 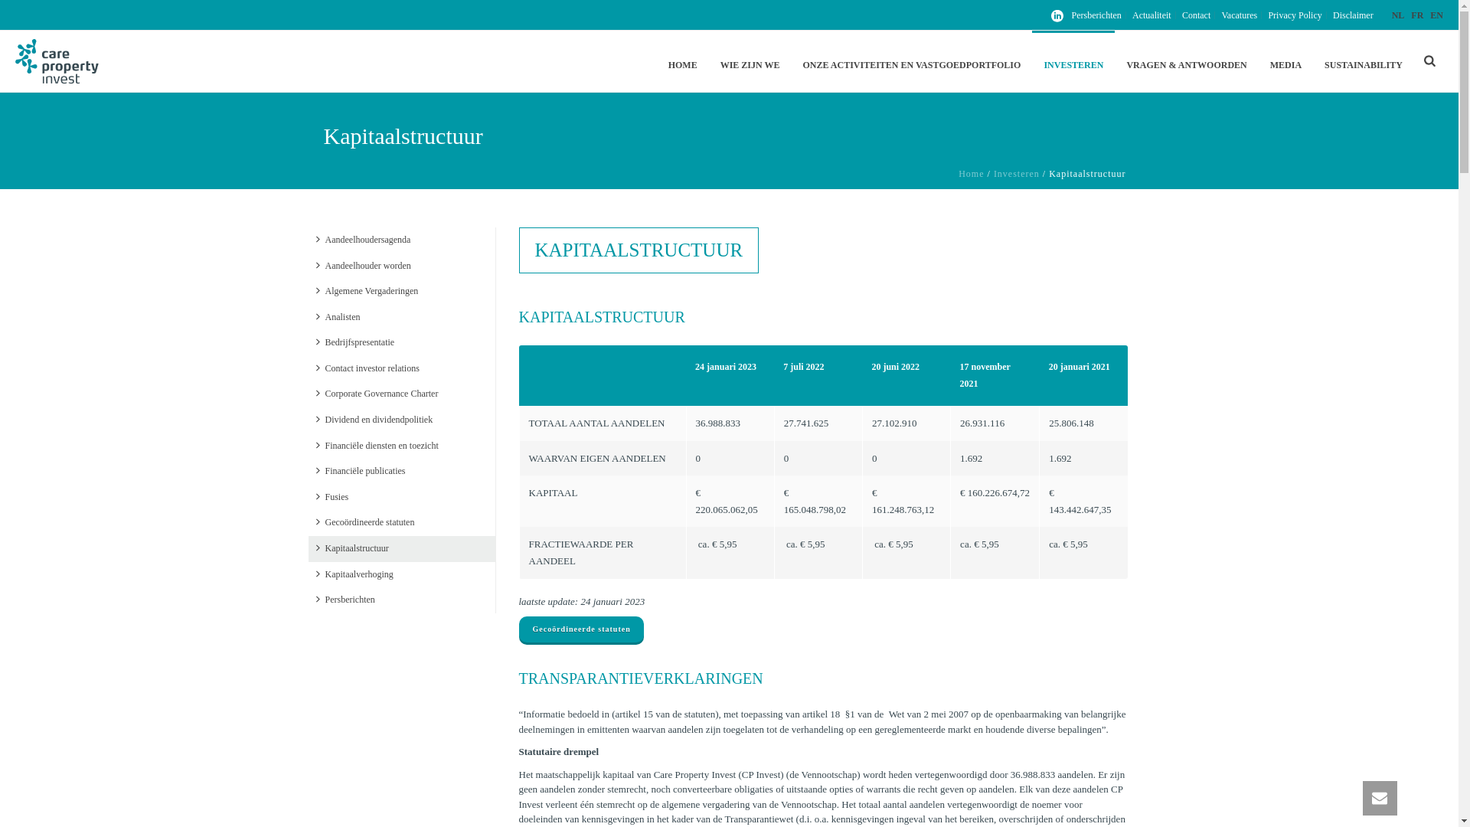 I want to click on Aandeelhouder worden, so click(x=363, y=266).